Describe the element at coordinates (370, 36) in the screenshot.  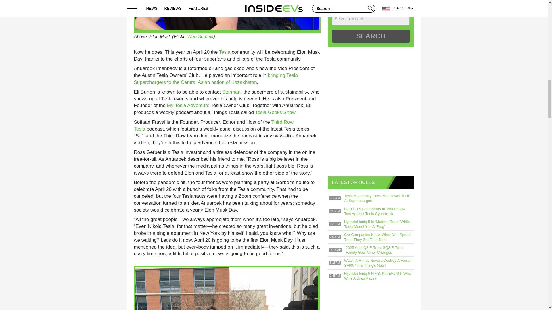
I see `Search` at that location.